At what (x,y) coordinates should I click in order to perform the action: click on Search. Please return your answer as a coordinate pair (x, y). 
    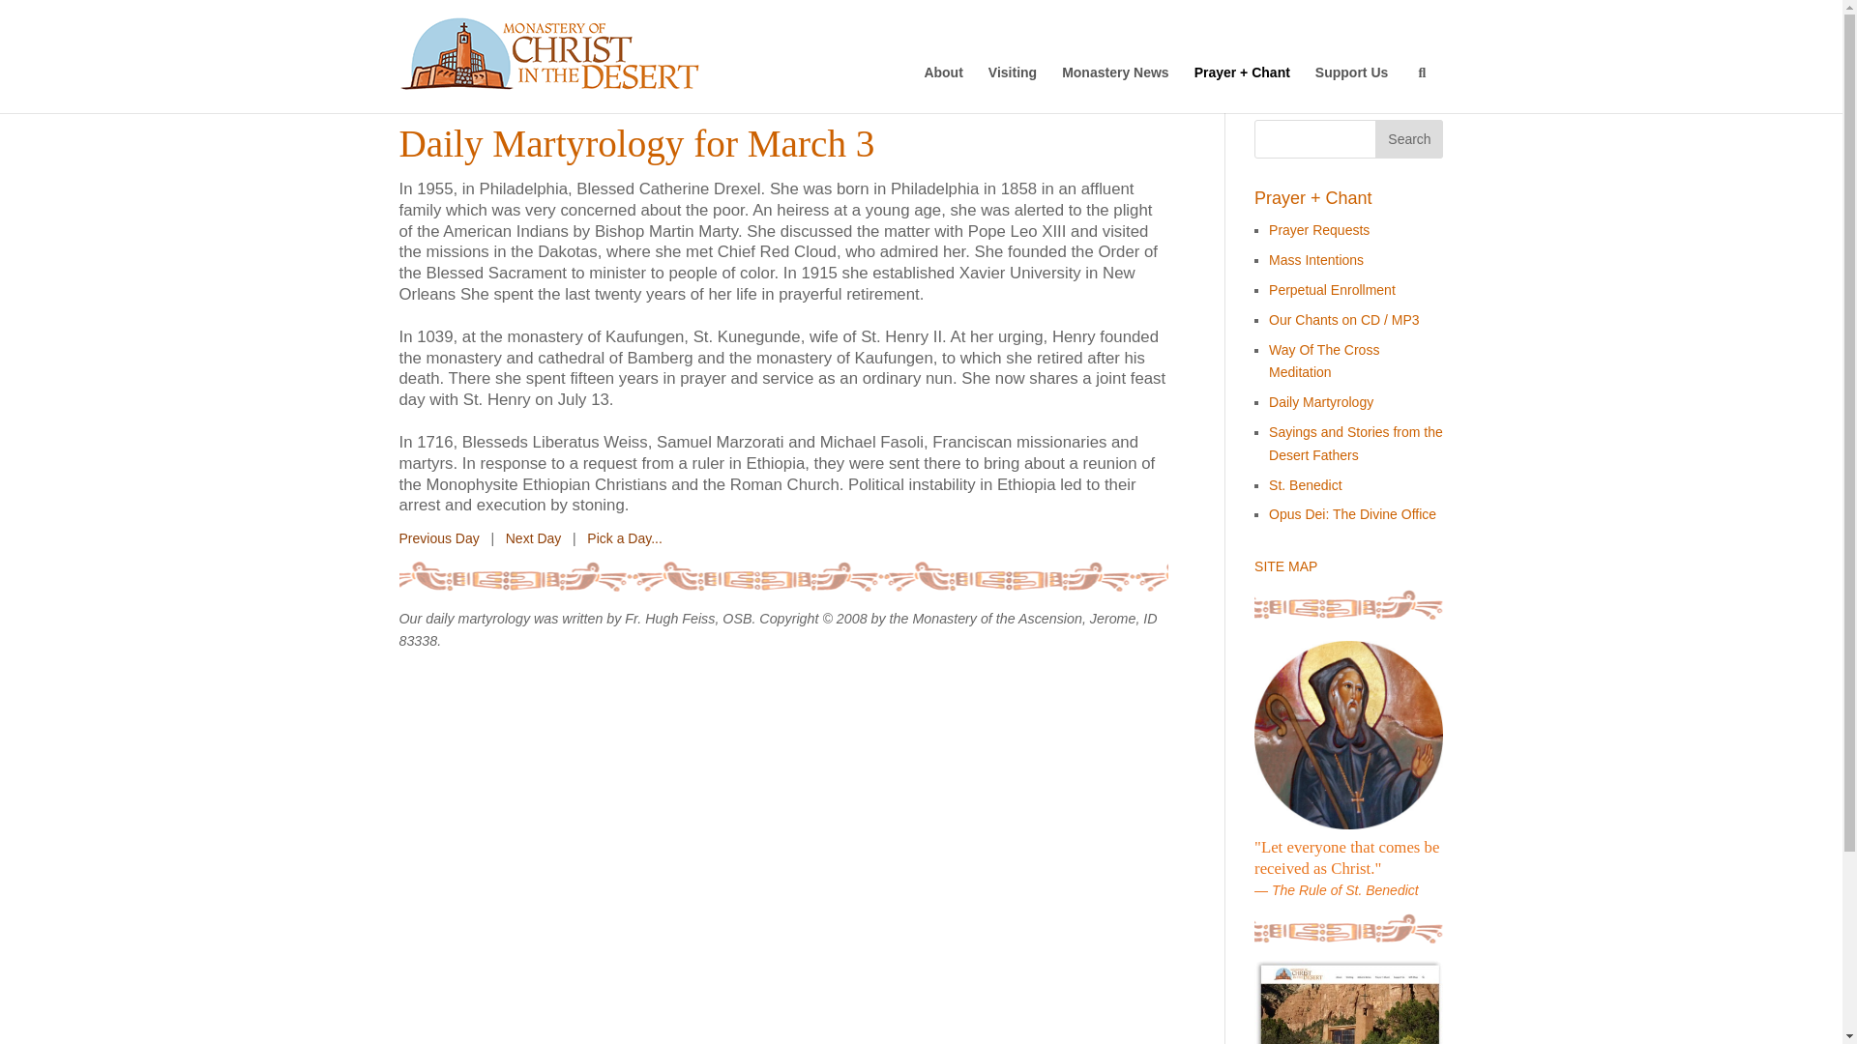
    Looking at the image, I should click on (1408, 139).